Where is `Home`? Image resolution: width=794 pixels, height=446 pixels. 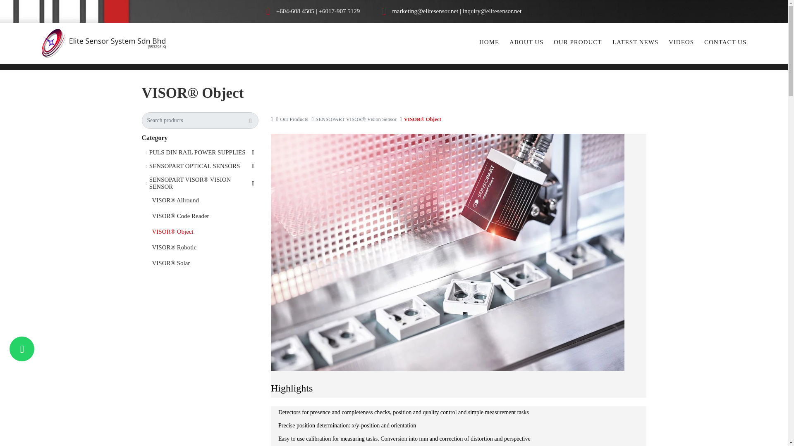
Home is located at coordinates (489, 43).